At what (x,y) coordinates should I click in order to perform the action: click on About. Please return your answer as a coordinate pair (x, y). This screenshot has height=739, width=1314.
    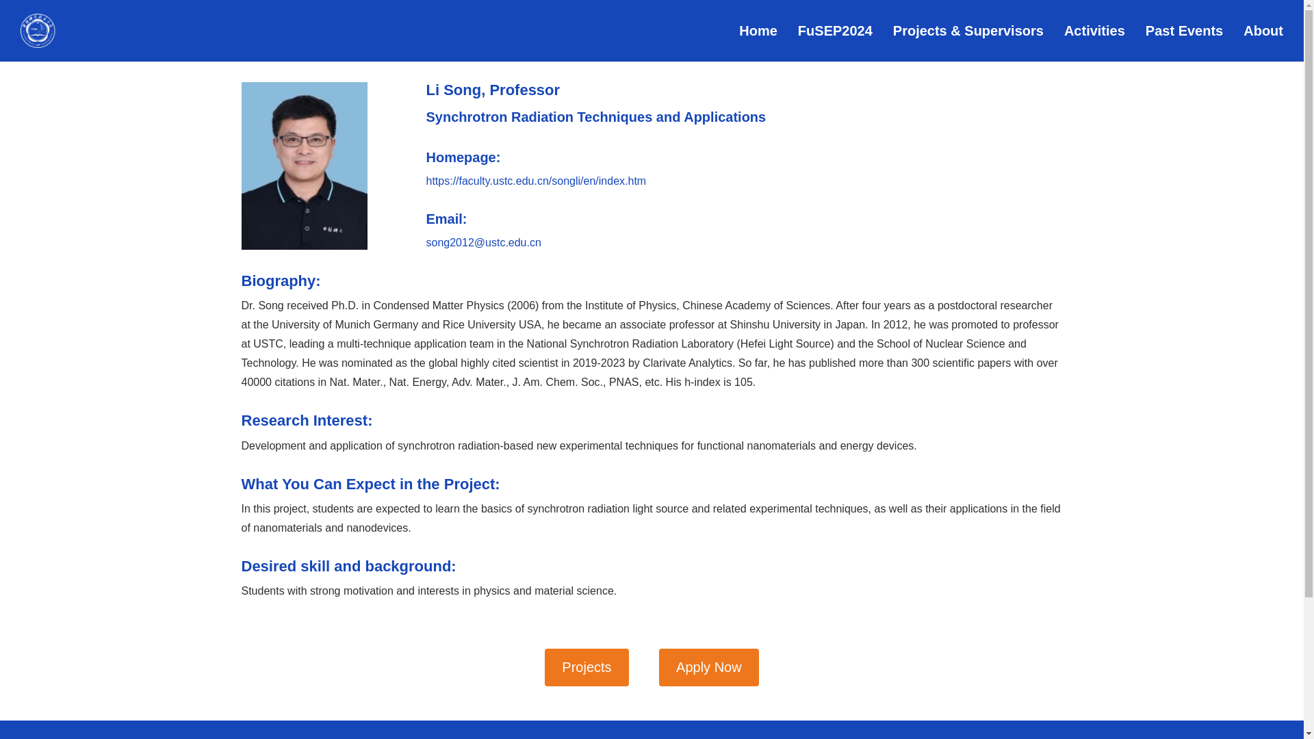
    Looking at the image, I should click on (1263, 31).